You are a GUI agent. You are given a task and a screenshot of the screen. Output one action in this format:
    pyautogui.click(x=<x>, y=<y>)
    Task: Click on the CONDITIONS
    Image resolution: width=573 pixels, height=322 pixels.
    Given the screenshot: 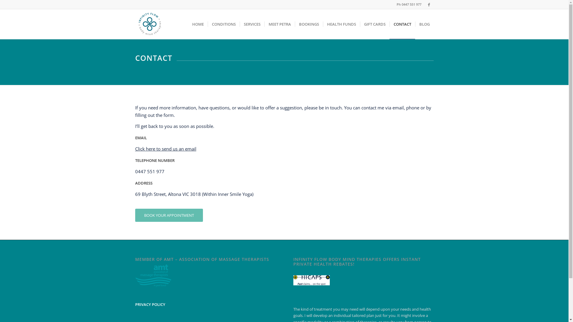 What is the action you would take?
    pyautogui.click(x=224, y=24)
    